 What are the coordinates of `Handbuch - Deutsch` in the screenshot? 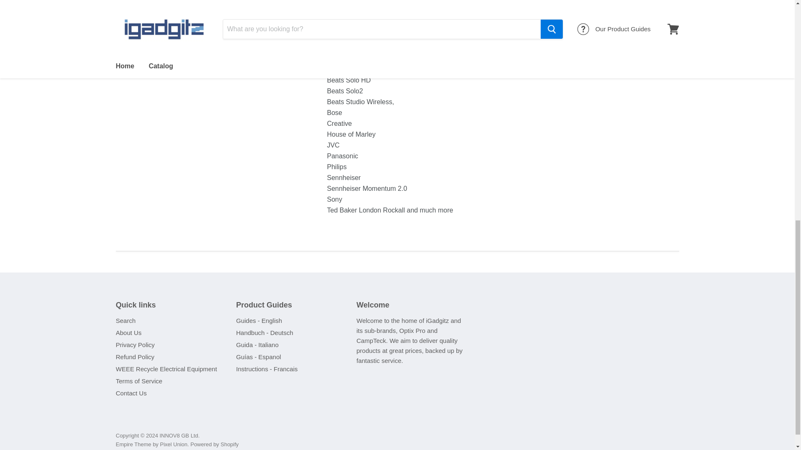 It's located at (264, 332).